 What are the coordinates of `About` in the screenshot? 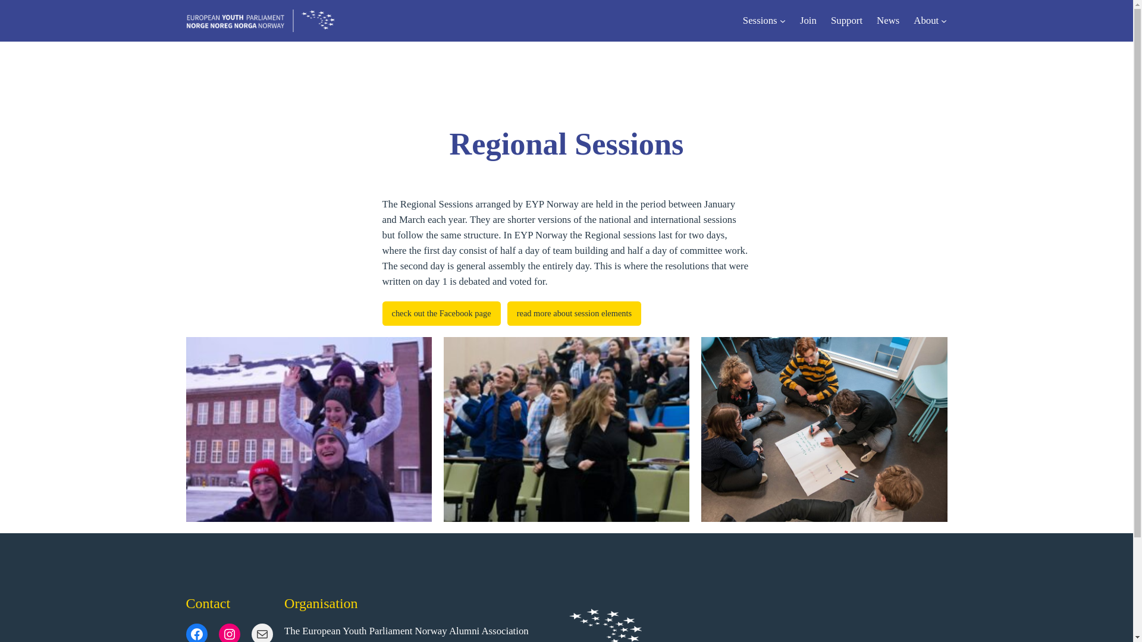 It's located at (926, 20).